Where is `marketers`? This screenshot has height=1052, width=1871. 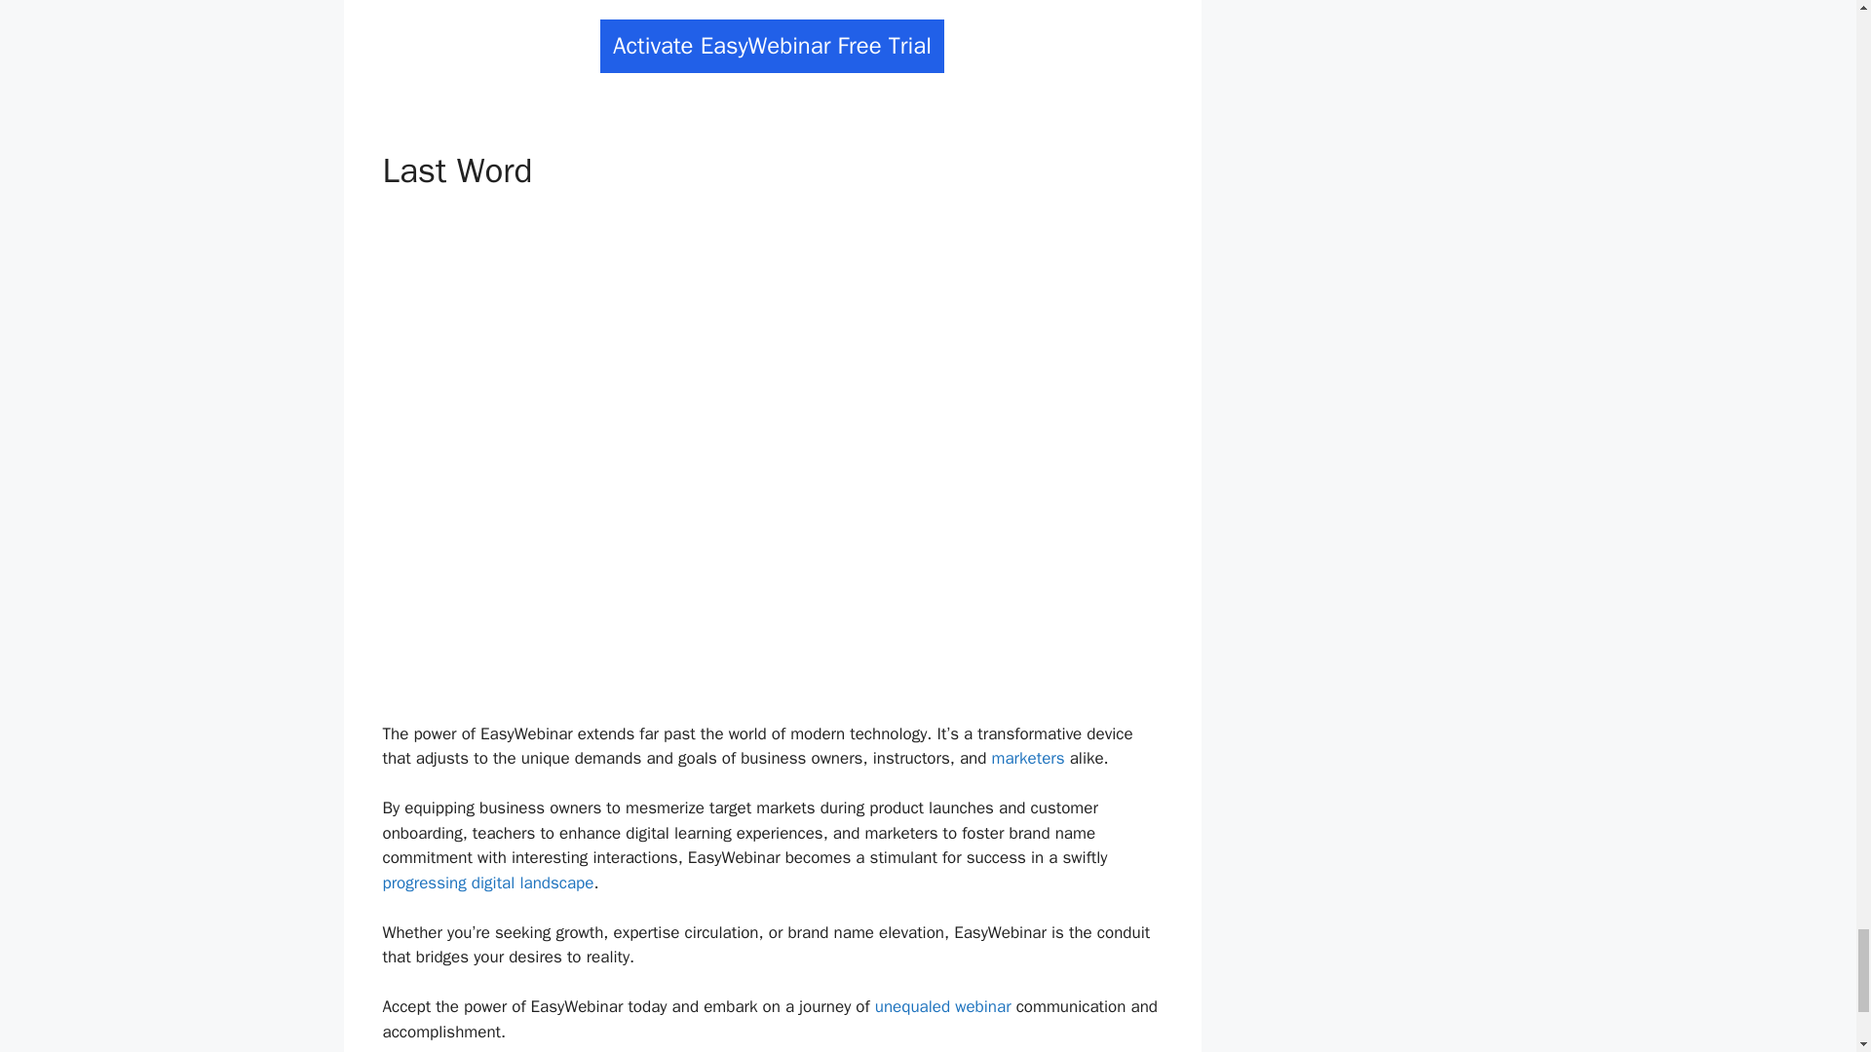 marketers is located at coordinates (1027, 758).